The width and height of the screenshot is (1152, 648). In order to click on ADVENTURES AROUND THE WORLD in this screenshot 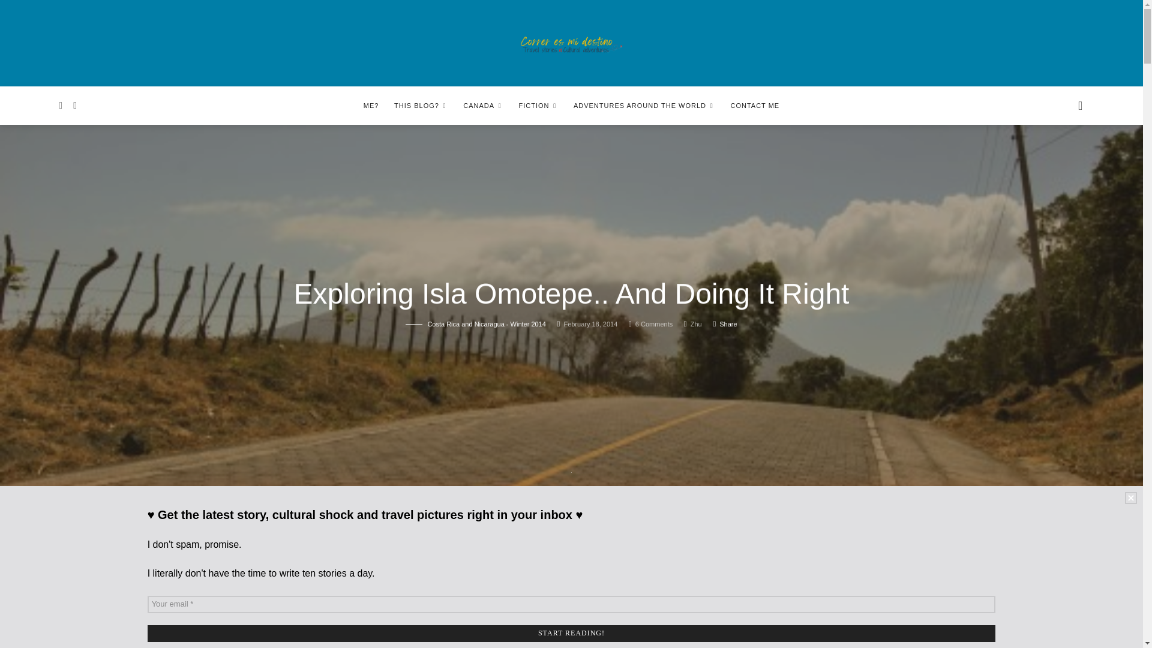, I will do `click(644, 106)`.